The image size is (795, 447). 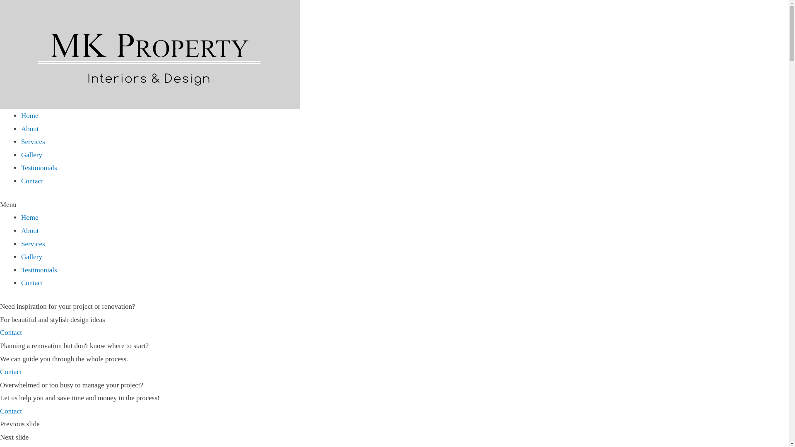 What do you see at coordinates (30, 231) in the screenshot?
I see `About` at bounding box center [30, 231].